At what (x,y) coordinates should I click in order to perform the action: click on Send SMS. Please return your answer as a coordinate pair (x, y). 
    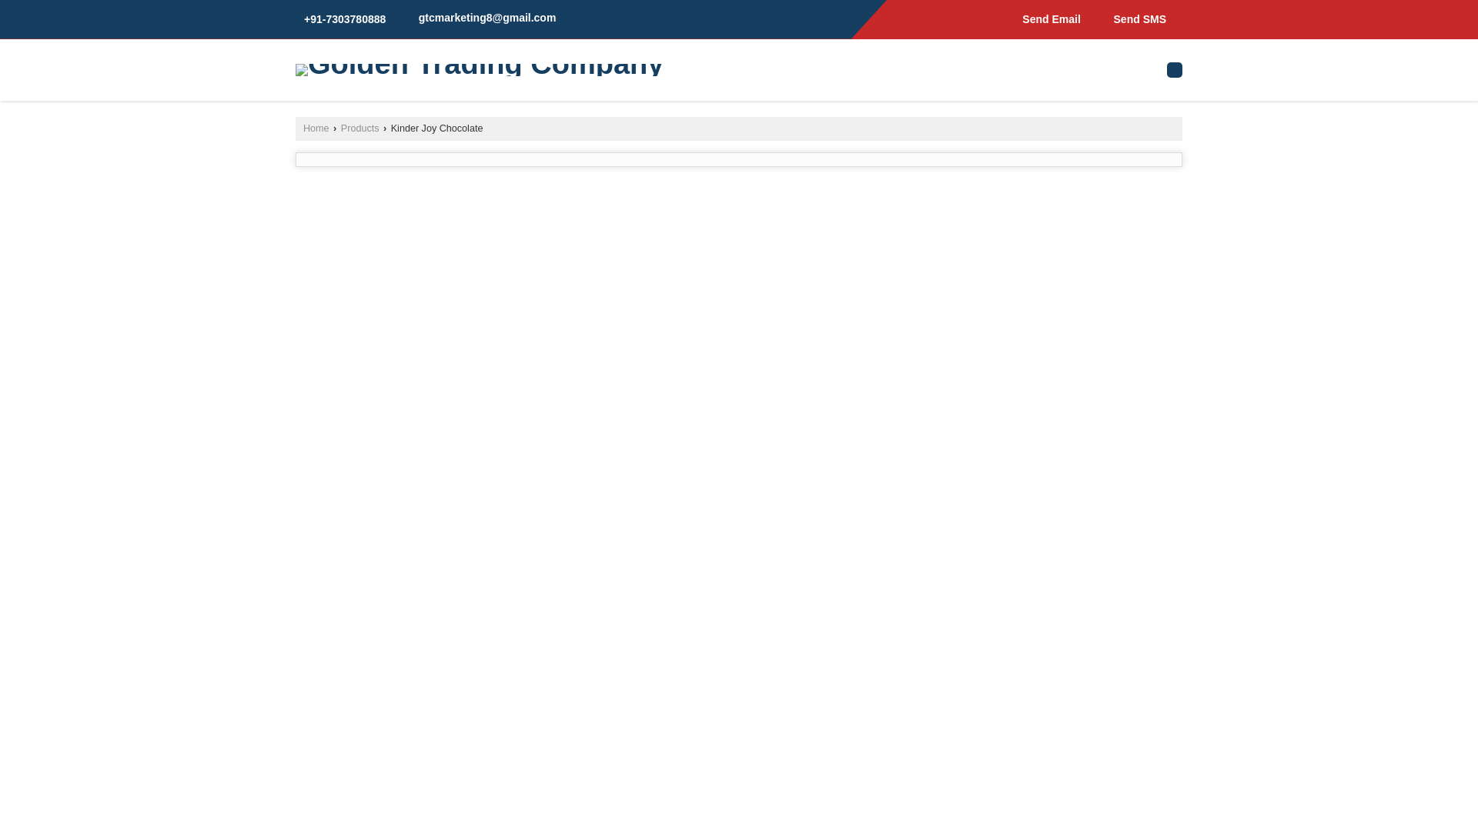
    Looking at the image, I should click on (1136, 18).